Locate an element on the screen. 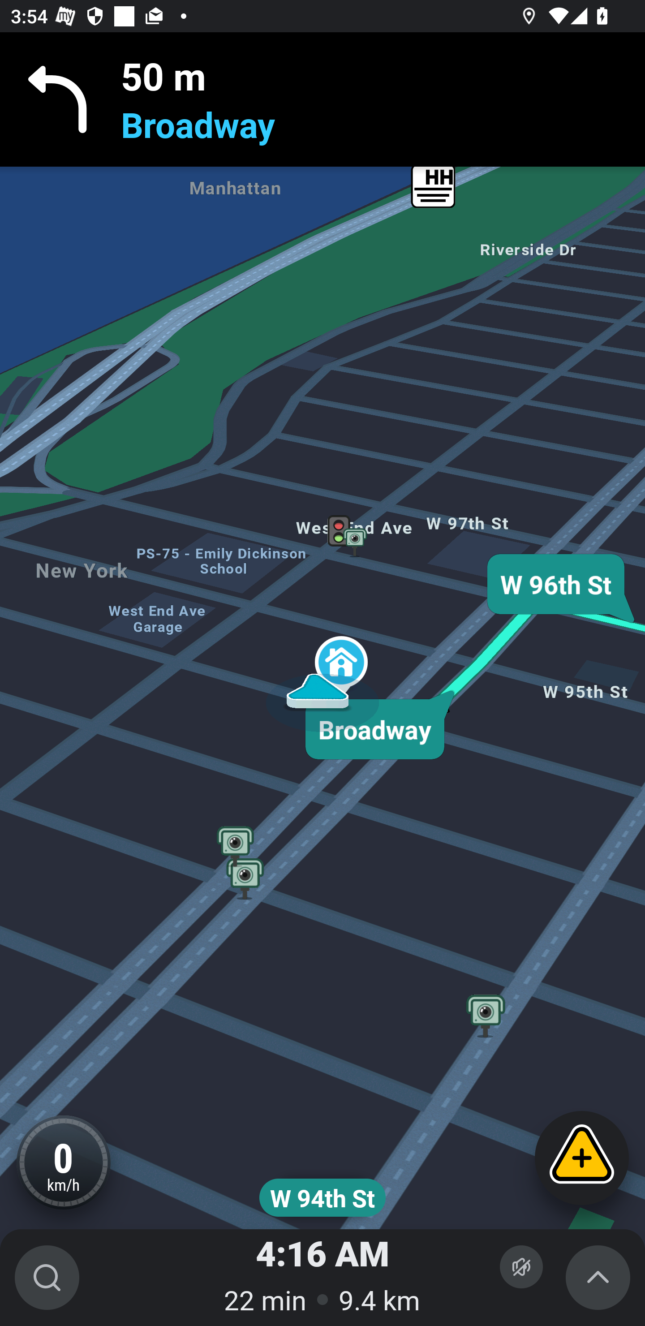 The height and width of the screenshot is (1326, 645). 4:16 AM 22 min 9.4 km is located at coordinates (322, 1278).